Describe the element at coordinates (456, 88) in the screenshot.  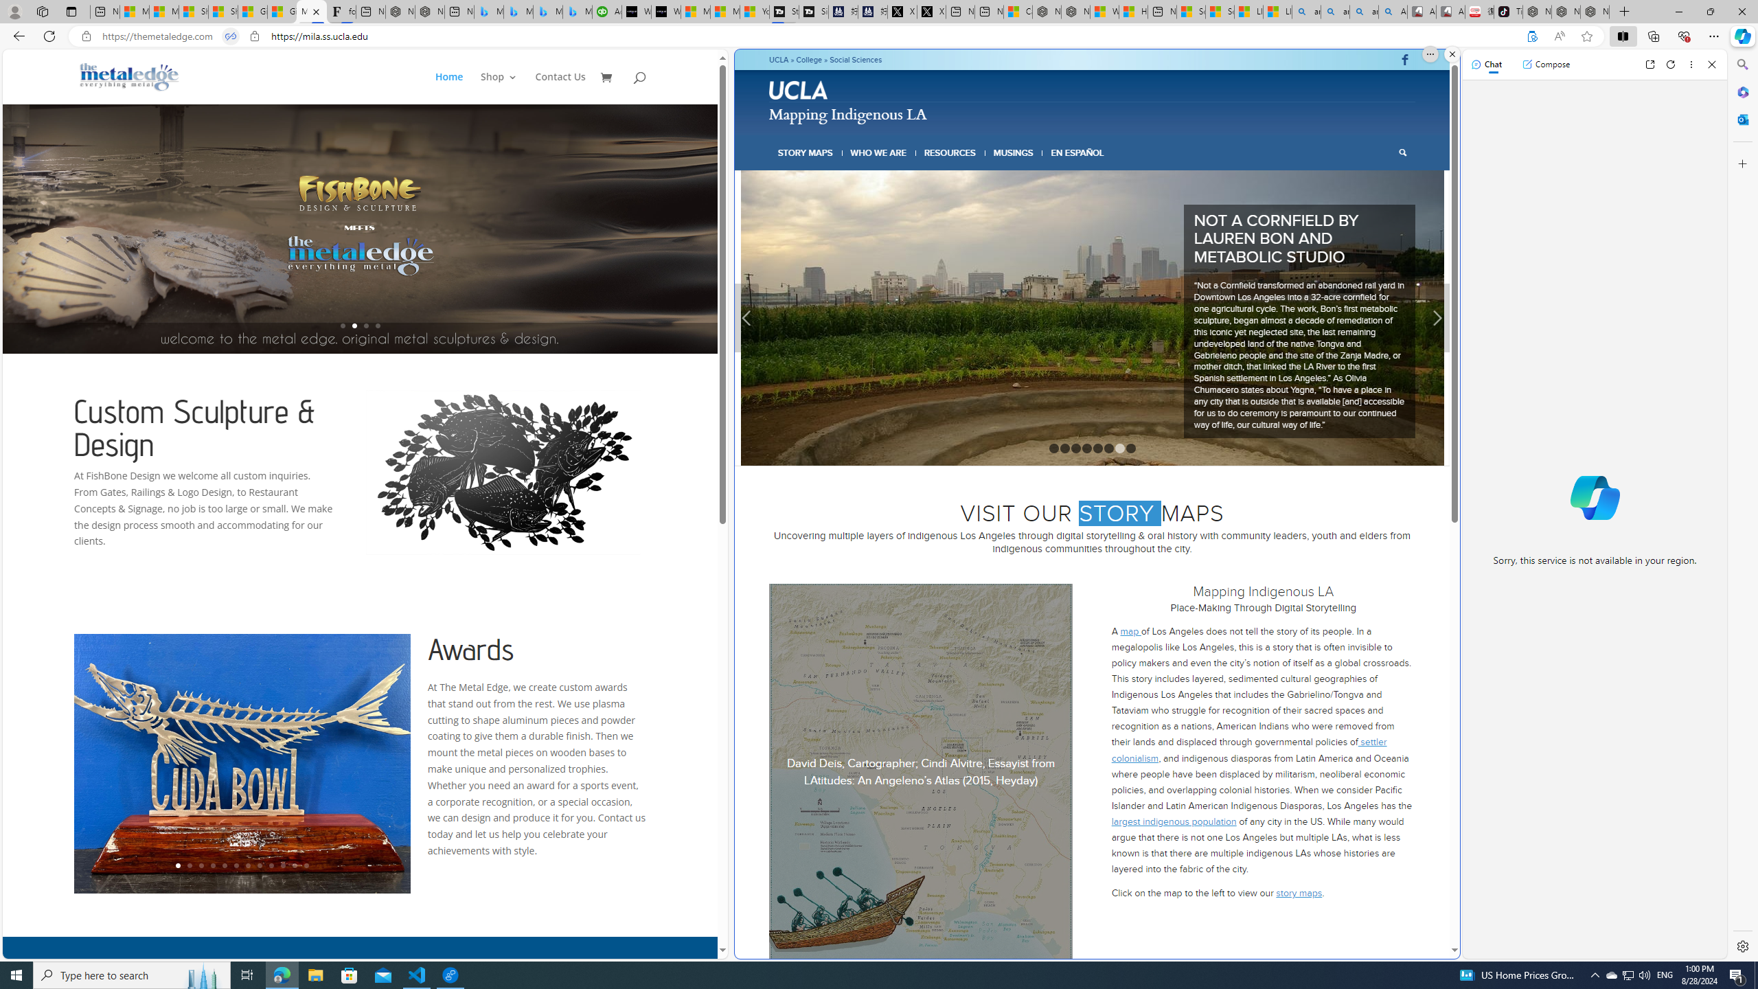
I see `Home` at that location.